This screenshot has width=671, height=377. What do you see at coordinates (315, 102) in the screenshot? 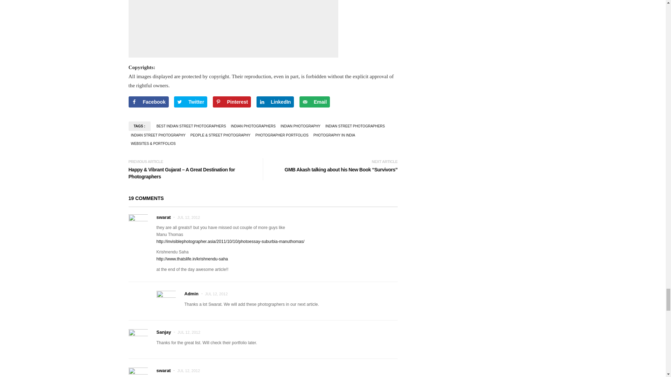
I see `Send over email` at bounding box center [315, 102].